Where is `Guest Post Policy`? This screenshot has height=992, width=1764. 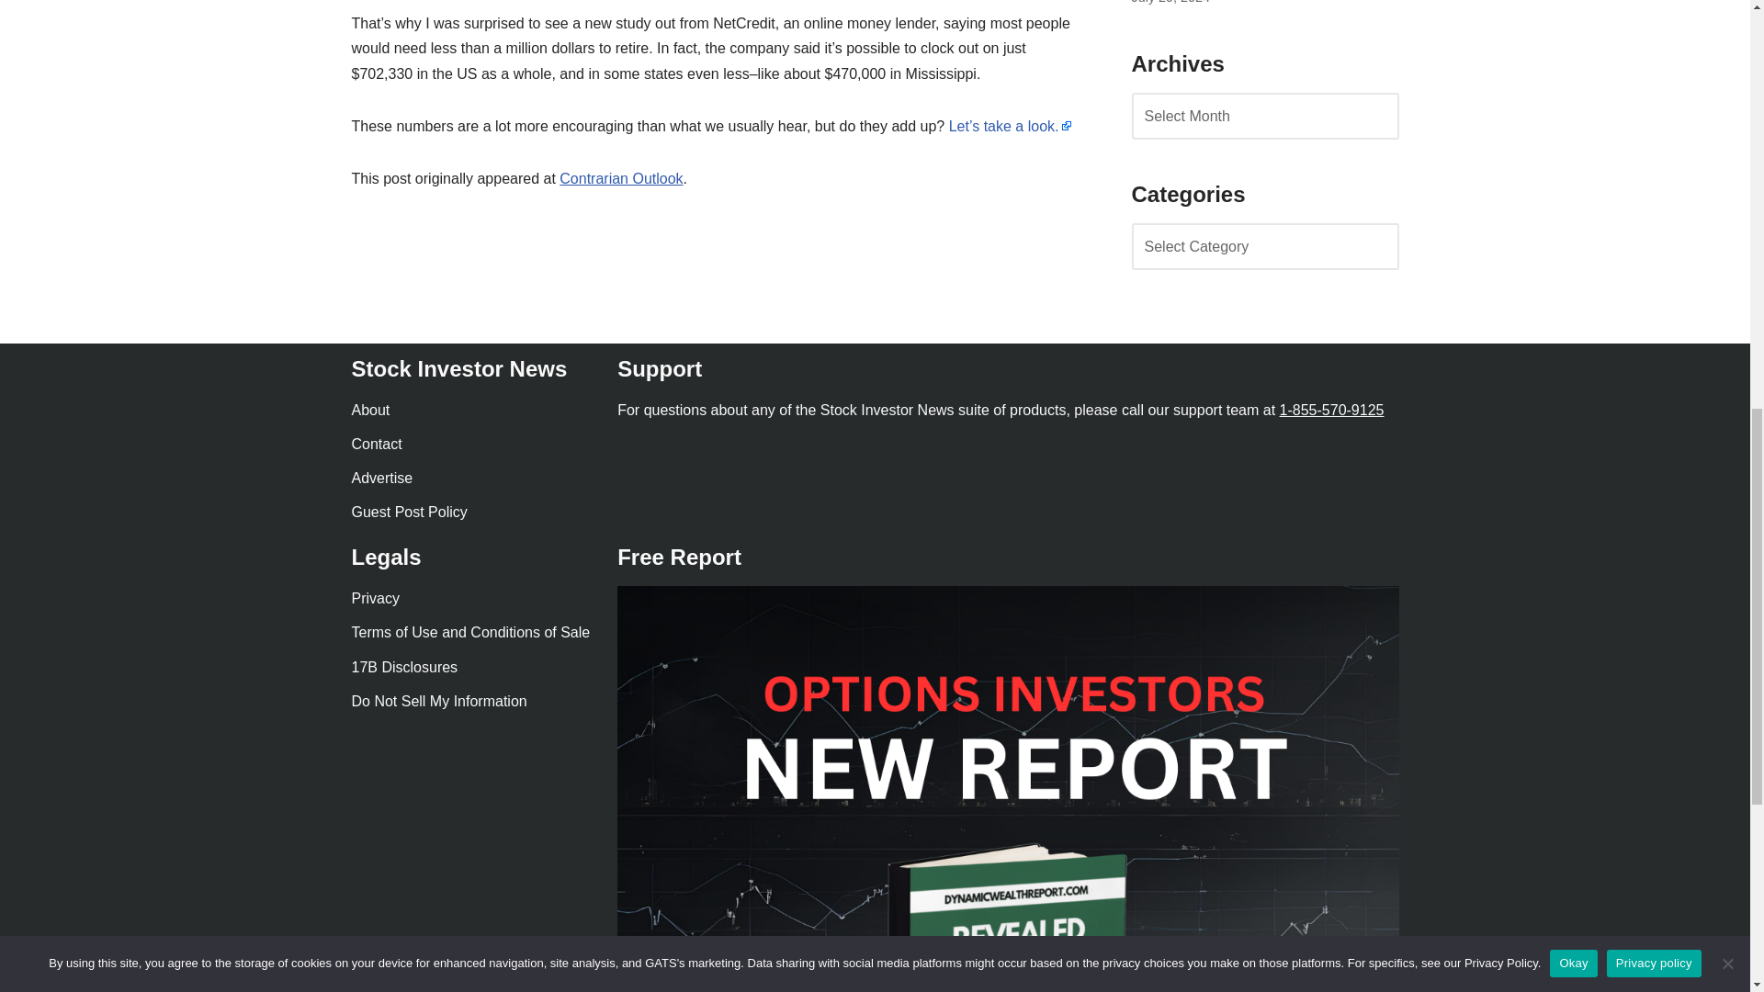 Guest Post Policy is located at coordinates (409, 511).